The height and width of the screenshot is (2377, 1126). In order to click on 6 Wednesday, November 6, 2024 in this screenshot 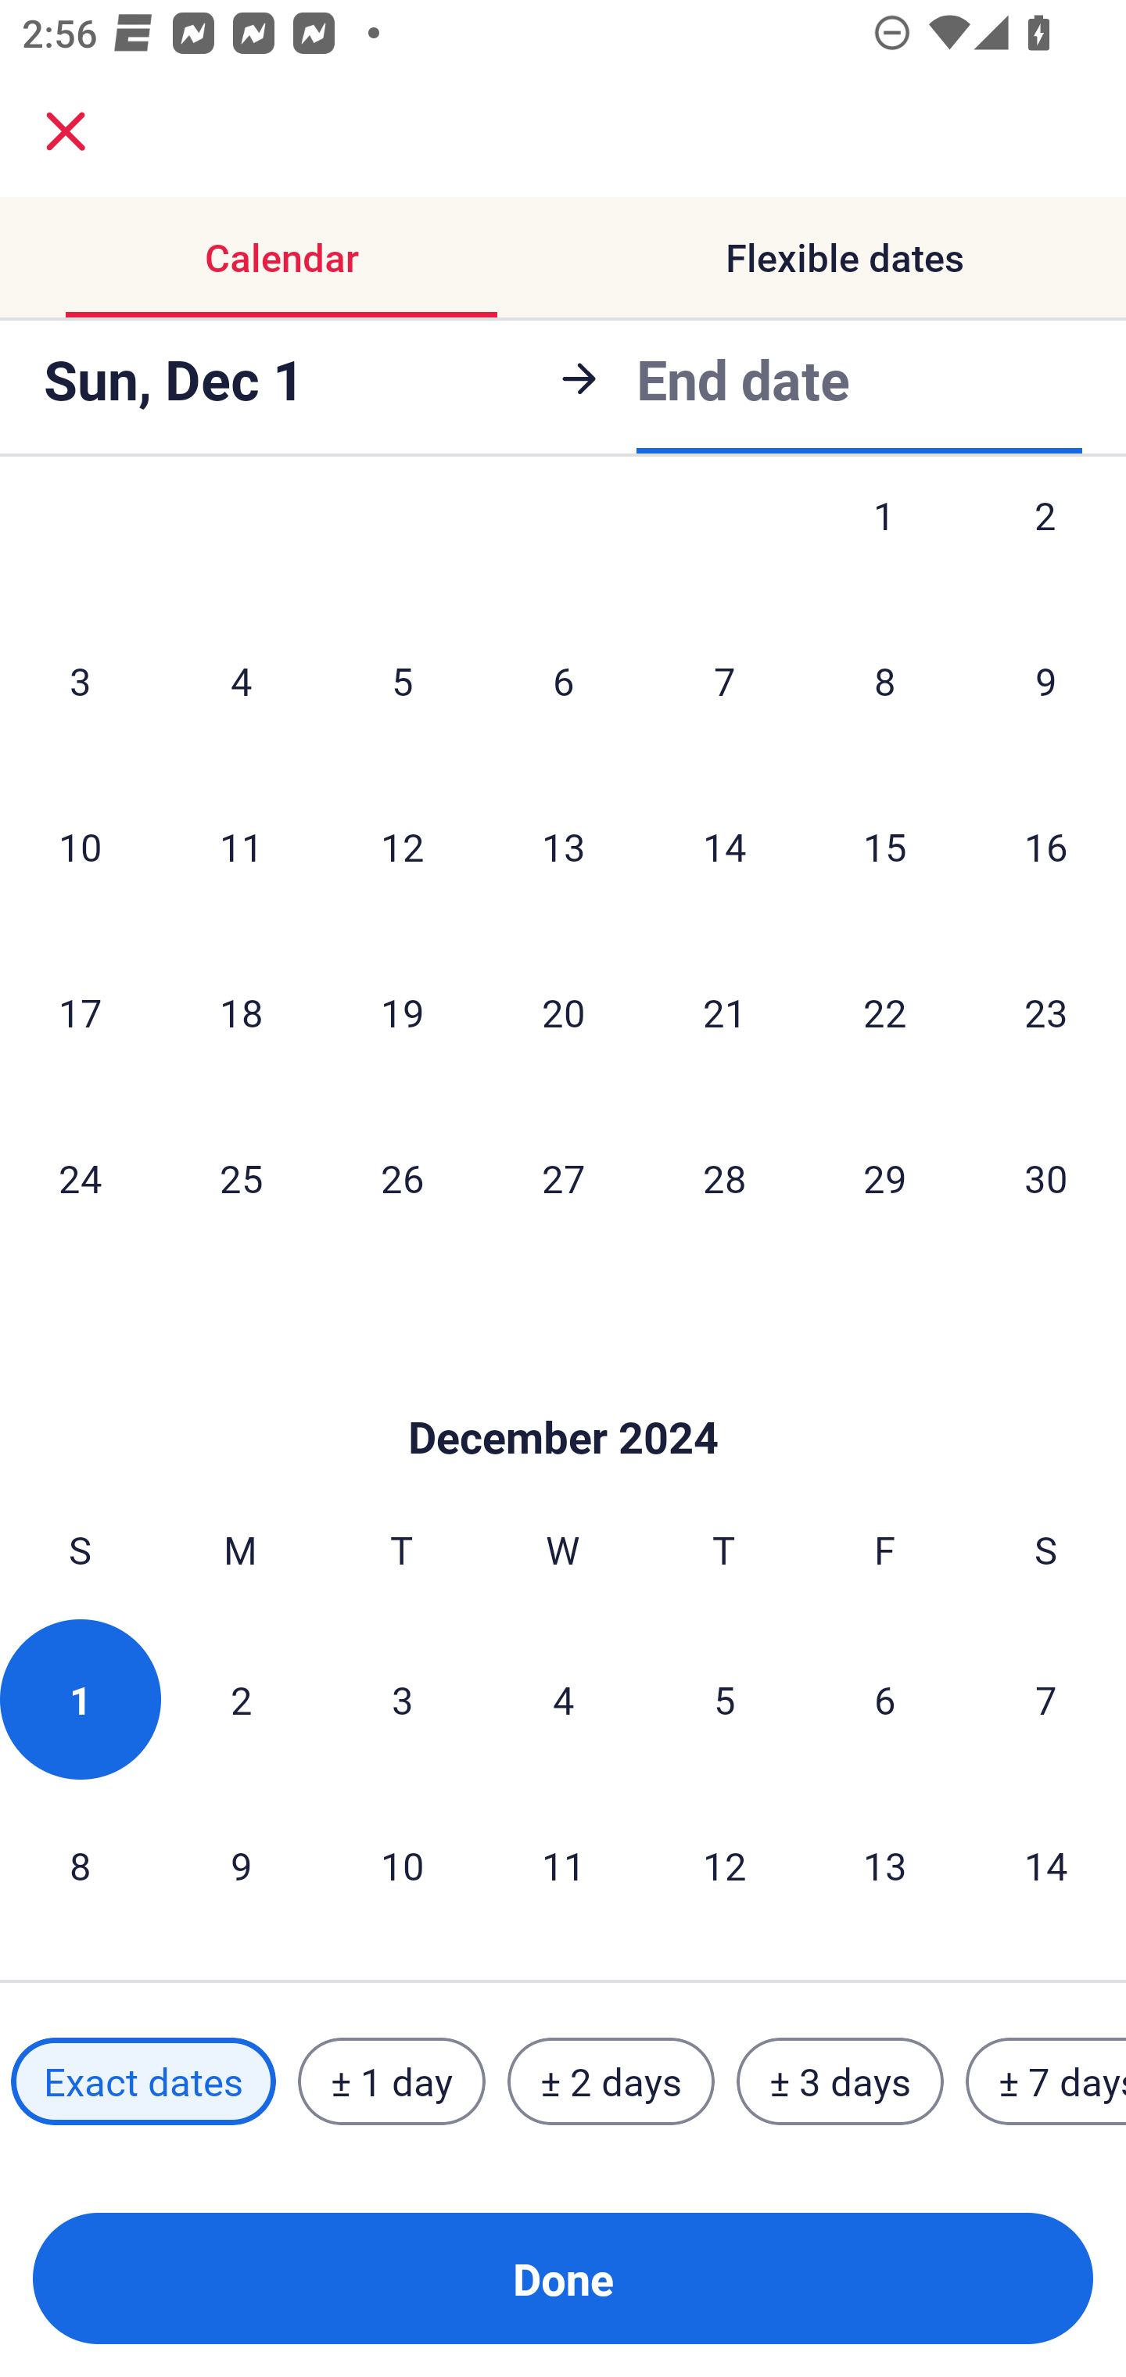, I will do `click(563, 680)`.